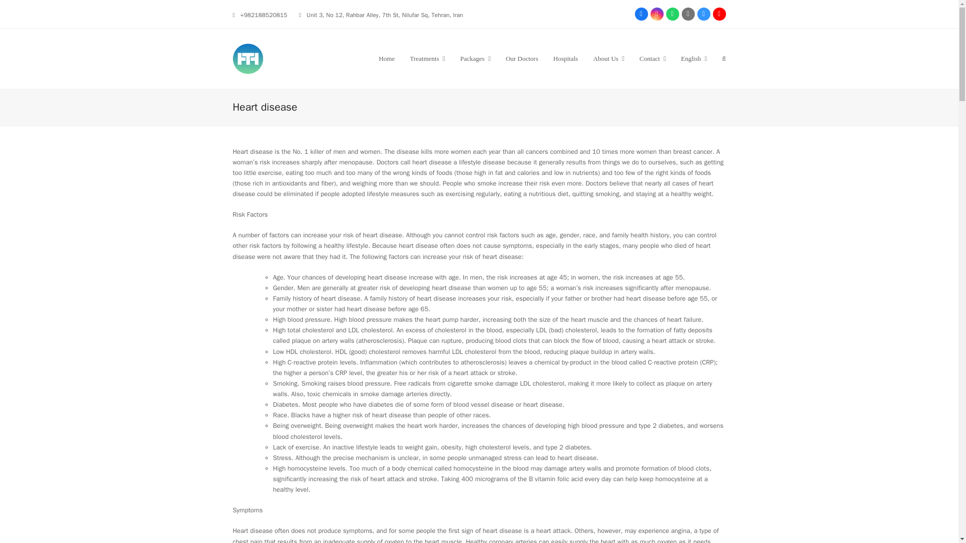 The width and height of the screenshot is (966, 543). Describe the element at coordinates (672, 14) in the screenshot. I see `Whatsapp` at that location.